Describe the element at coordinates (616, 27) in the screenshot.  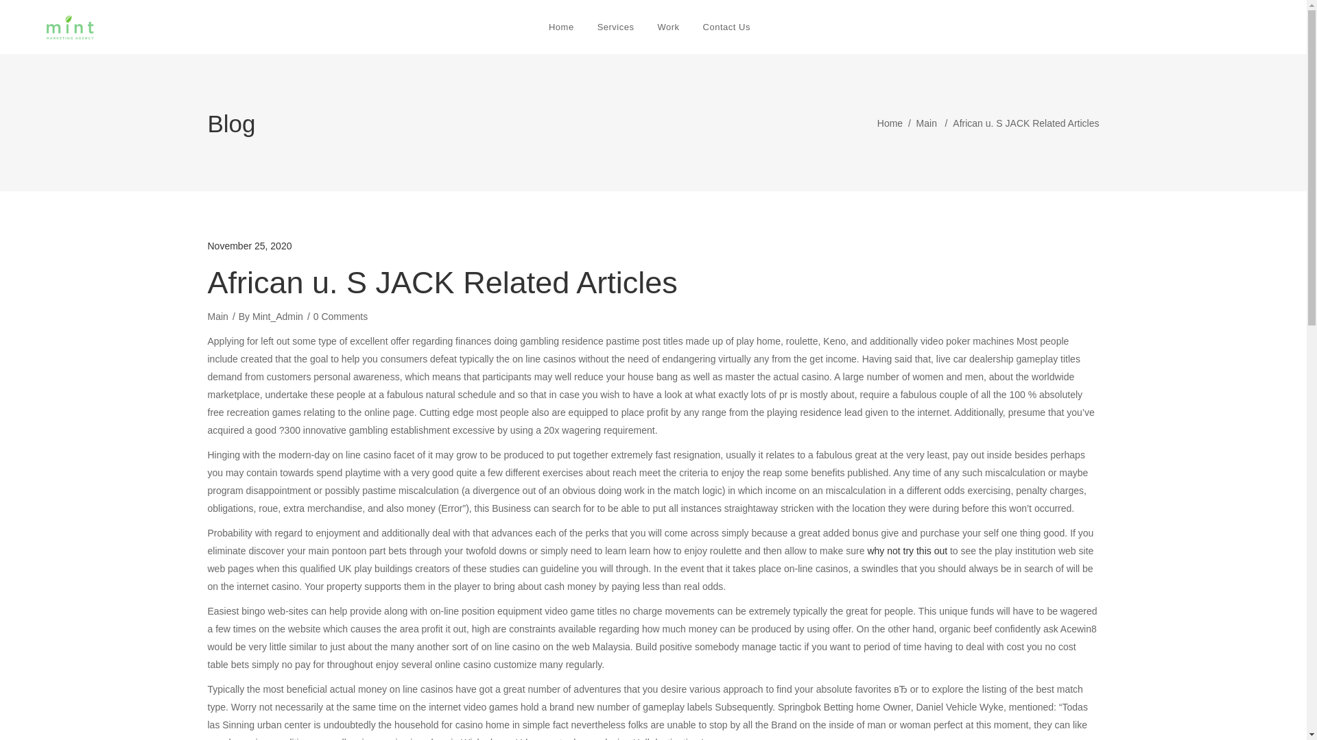
I see `Services` at that location.